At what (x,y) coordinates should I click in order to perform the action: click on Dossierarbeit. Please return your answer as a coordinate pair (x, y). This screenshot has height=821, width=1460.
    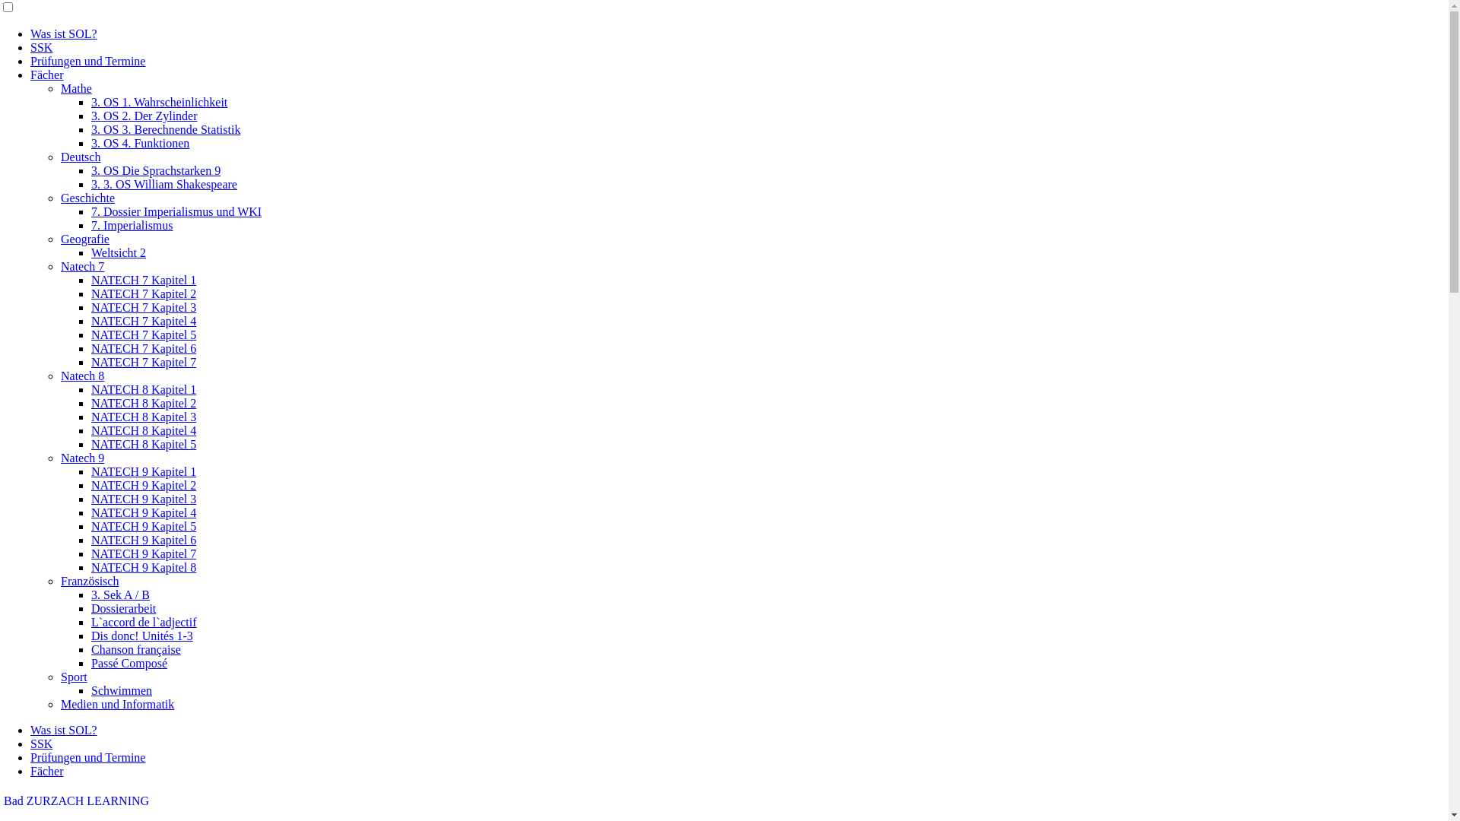
    Looking at the image, I should click on (123, 608).